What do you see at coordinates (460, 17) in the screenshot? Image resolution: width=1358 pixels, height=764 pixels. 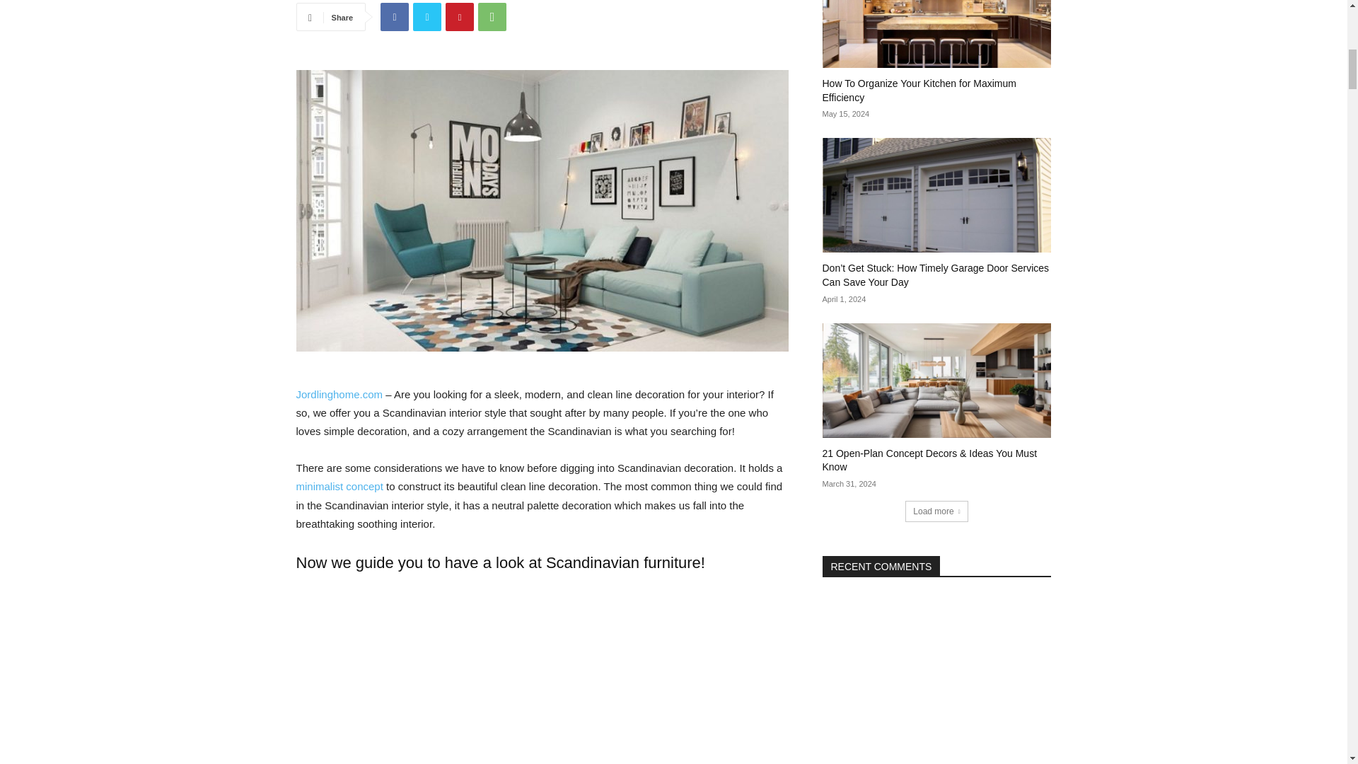 I see `Pinterest` at bounding box center [460, 17].